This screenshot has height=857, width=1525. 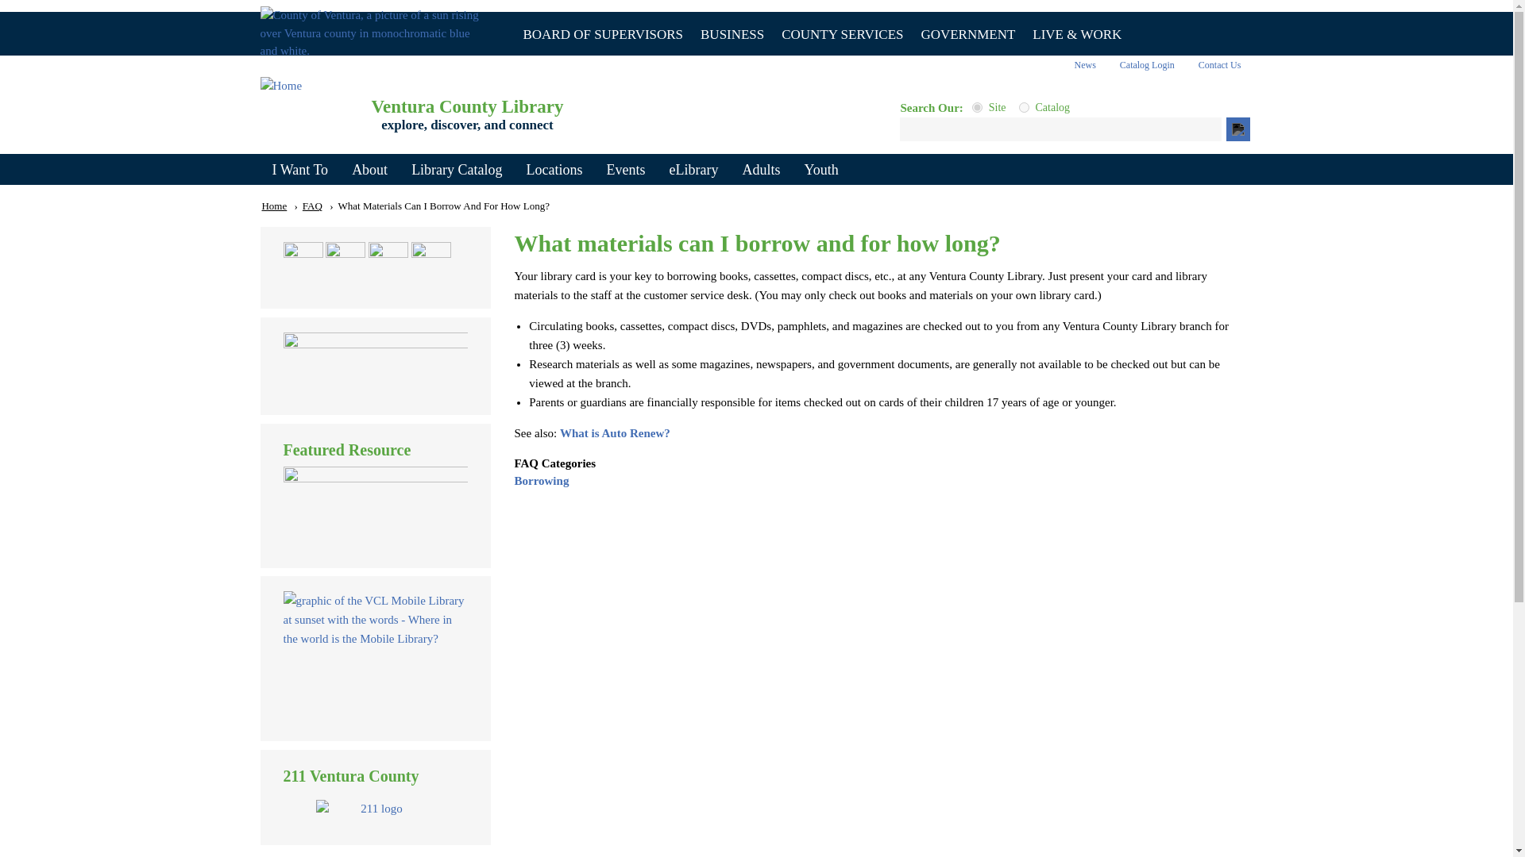 What do you see at coordinates (1220, 65) in the screenshot?
I see `Contact Us` at bounding box center [1220, 65].